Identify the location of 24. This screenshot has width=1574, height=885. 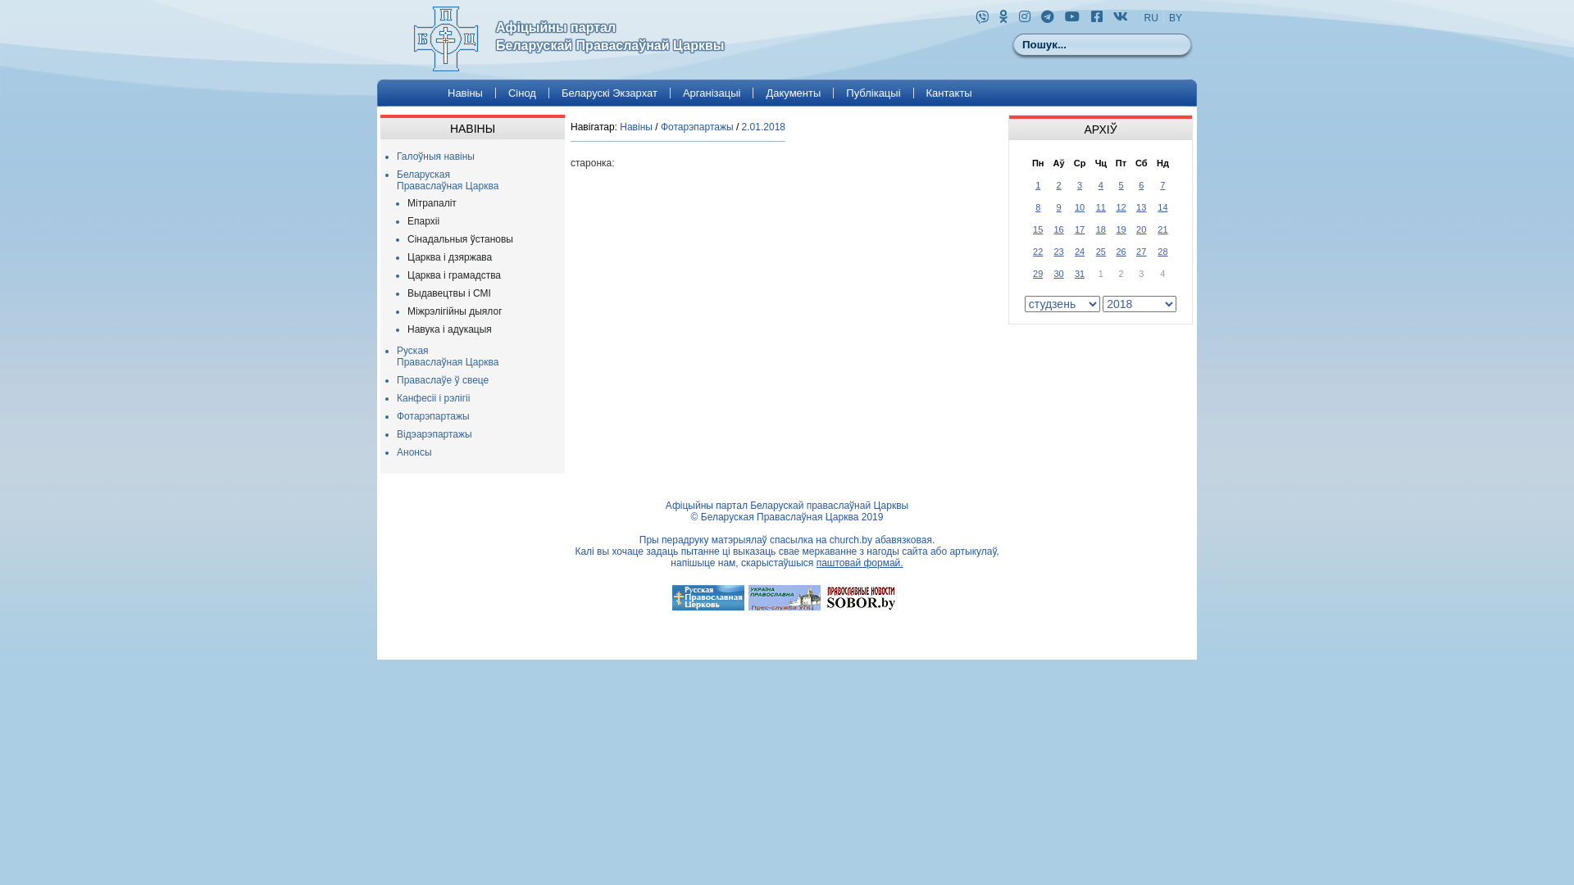
(1080, 251).